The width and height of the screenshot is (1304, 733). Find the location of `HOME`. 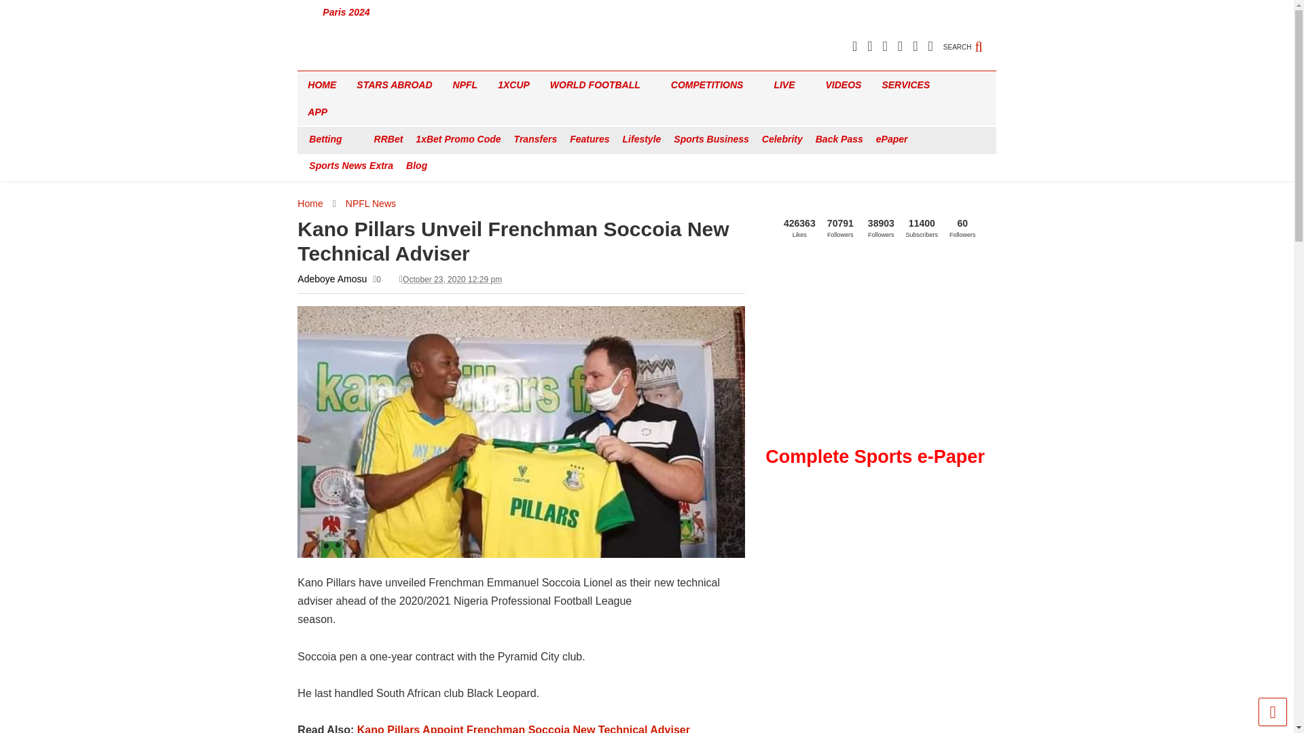

HOME is located at coordinates (322, 84).